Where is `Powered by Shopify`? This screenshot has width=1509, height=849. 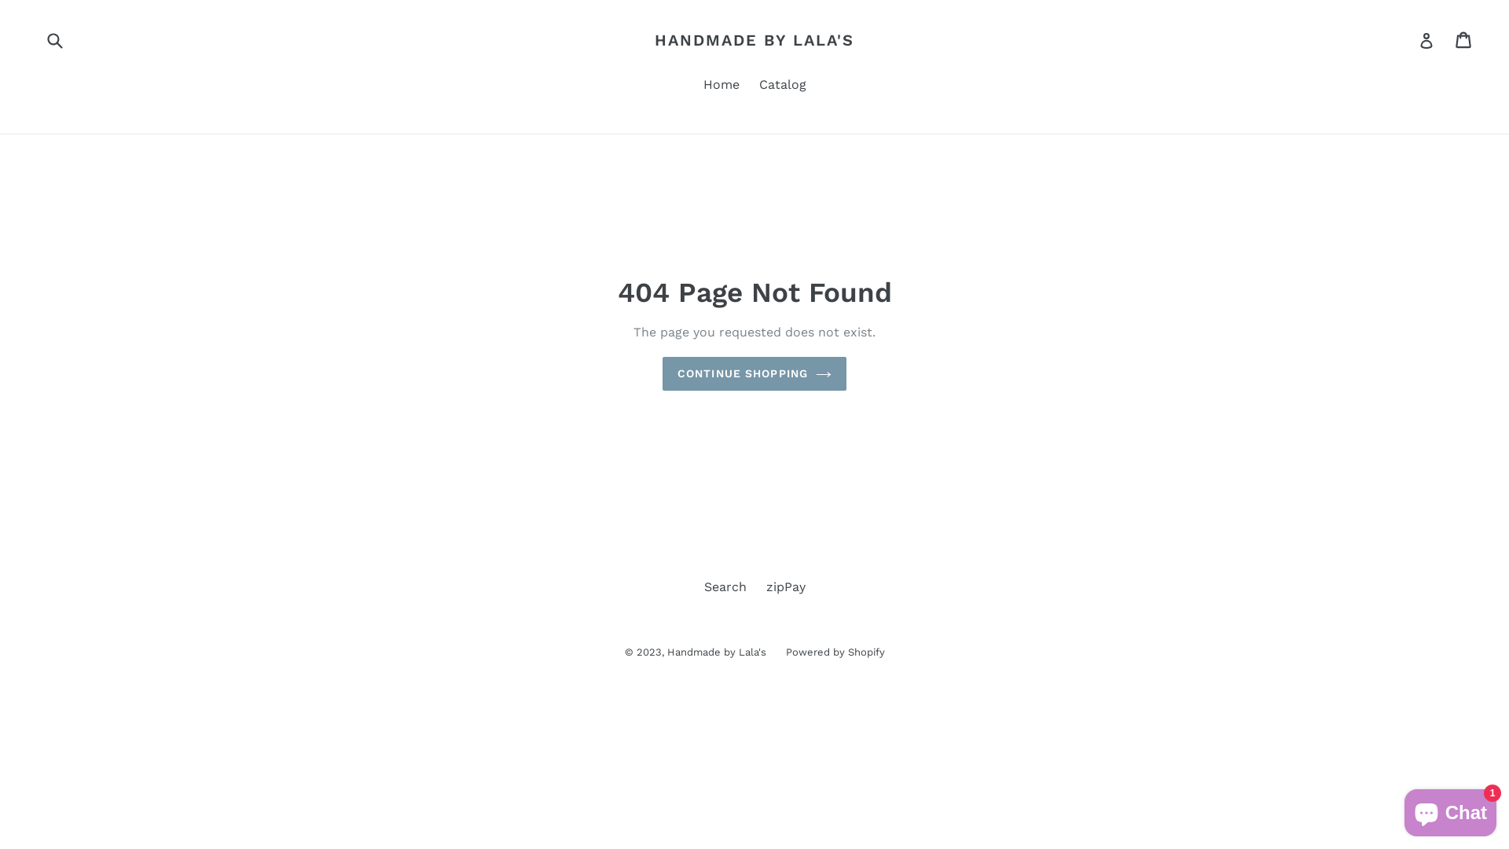
Powered by Shopify is located at coordinates (835, 652).